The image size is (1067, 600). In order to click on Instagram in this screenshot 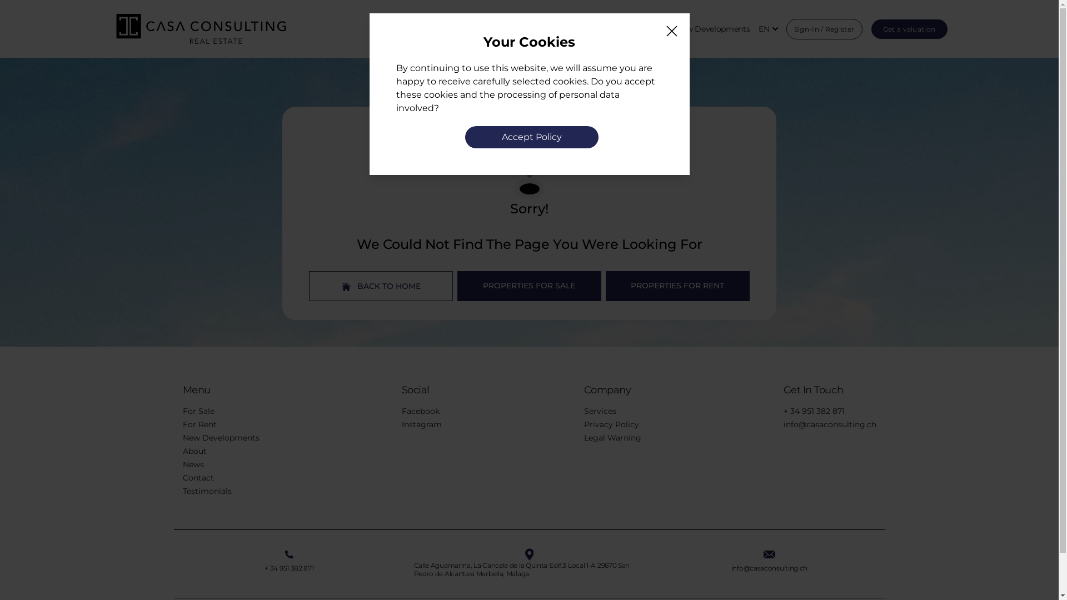, I will do `click(421, 424)`.